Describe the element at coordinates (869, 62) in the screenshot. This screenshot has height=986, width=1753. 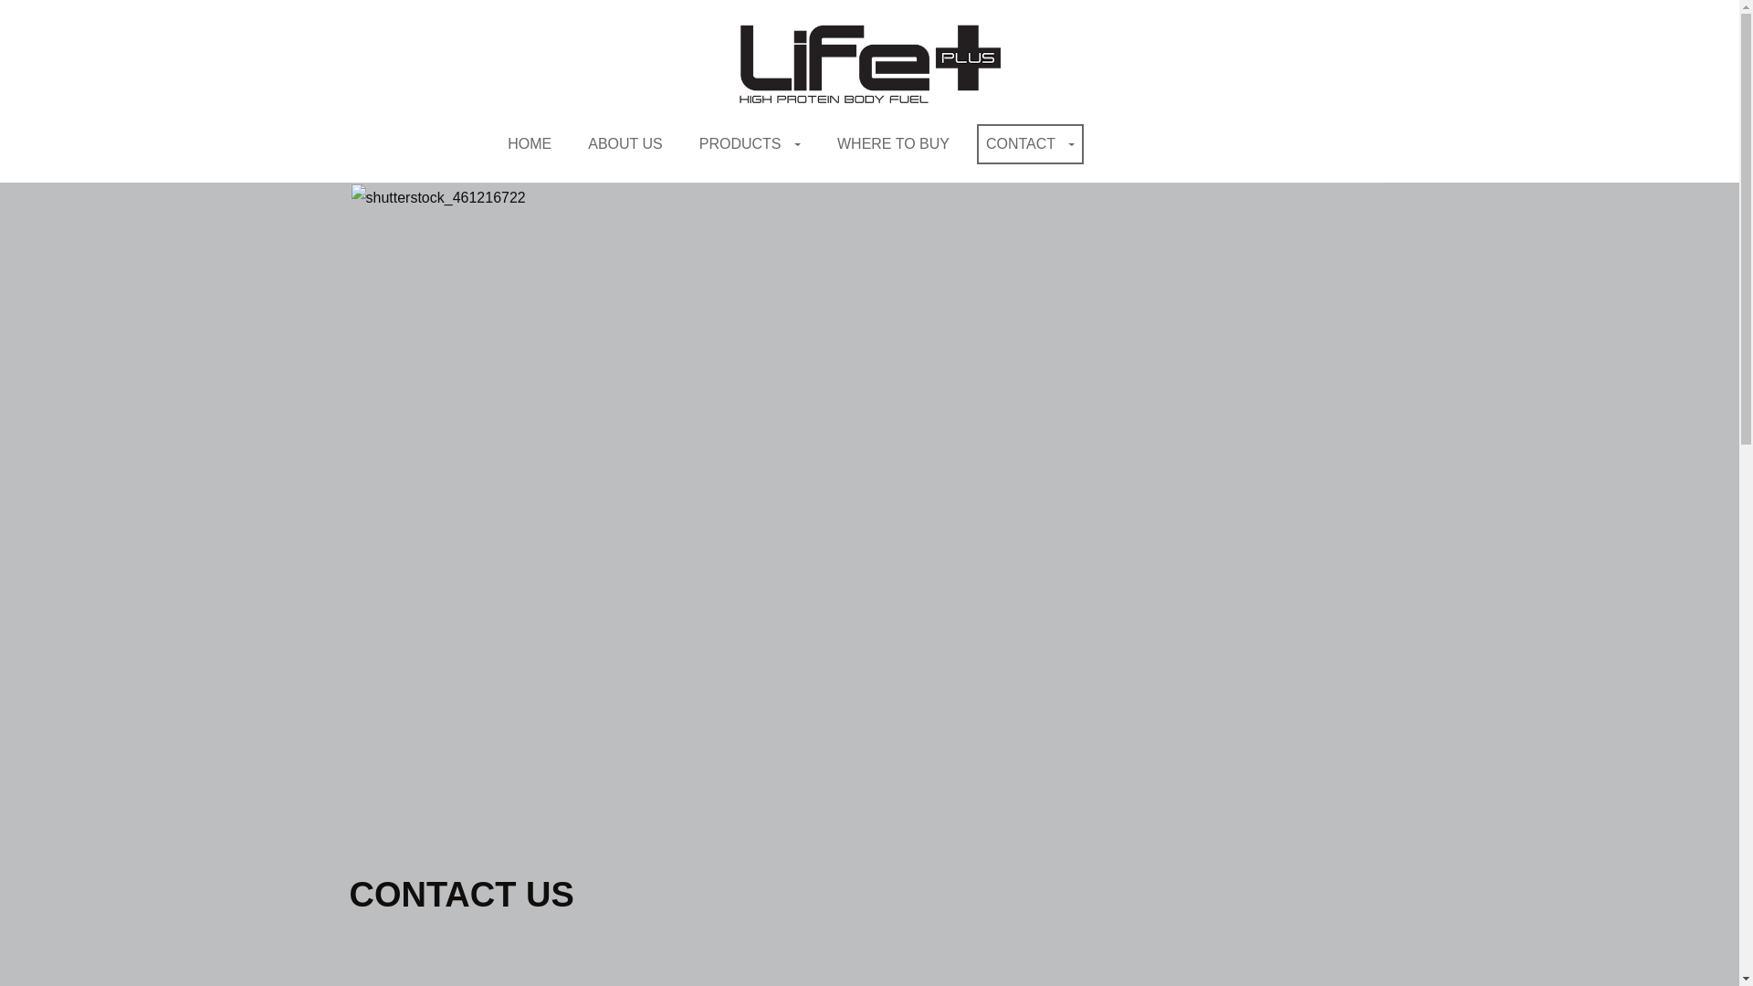
I see `Life Plus` at that location.